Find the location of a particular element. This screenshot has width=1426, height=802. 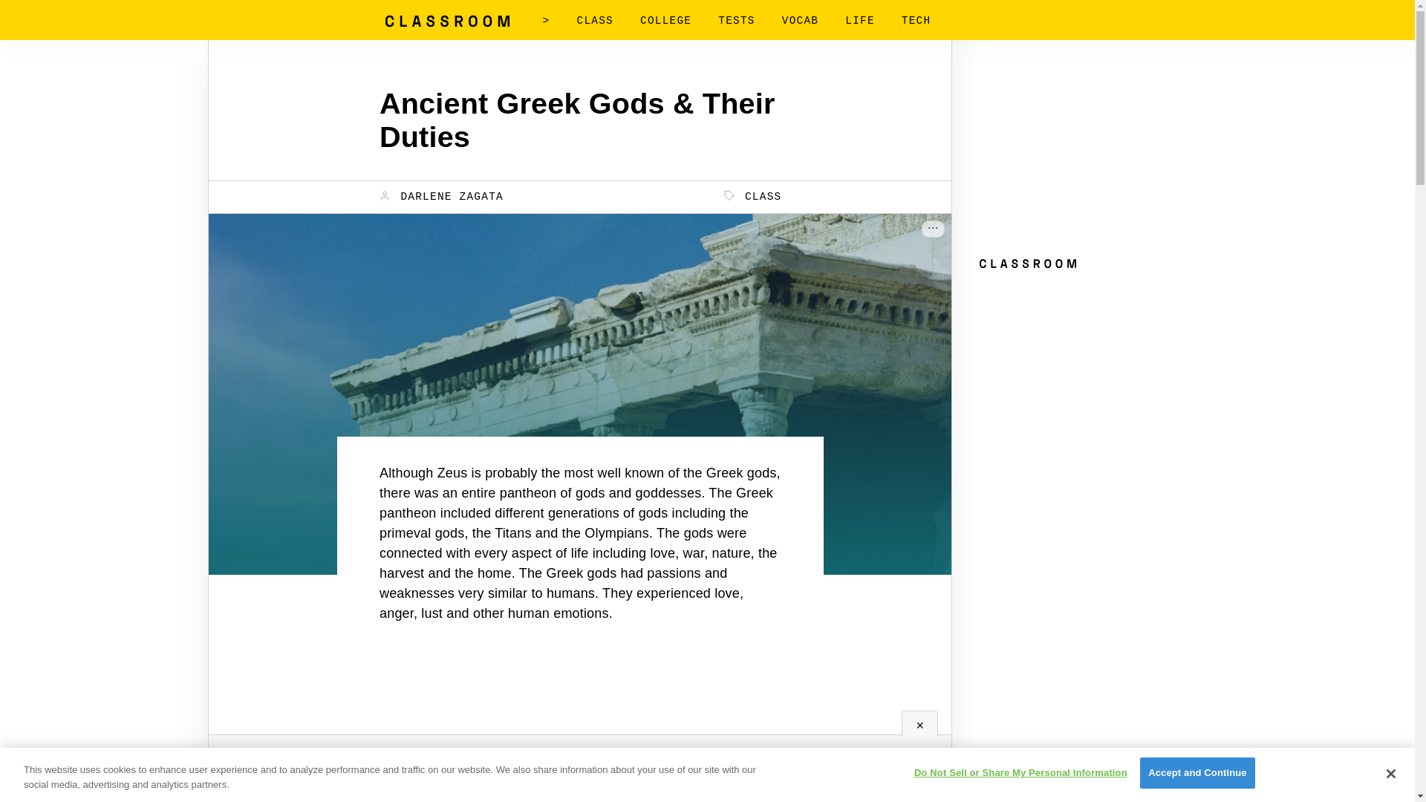

CLASS is located at coordinates (594, 21).